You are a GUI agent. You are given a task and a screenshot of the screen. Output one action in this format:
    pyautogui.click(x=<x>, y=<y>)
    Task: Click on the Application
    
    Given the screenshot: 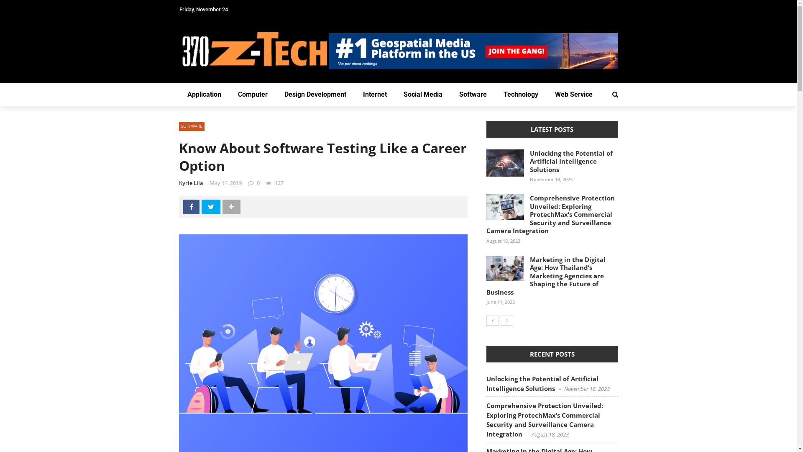 What is the action you would take?
    pyautogui.click(x=204, y=95)
    